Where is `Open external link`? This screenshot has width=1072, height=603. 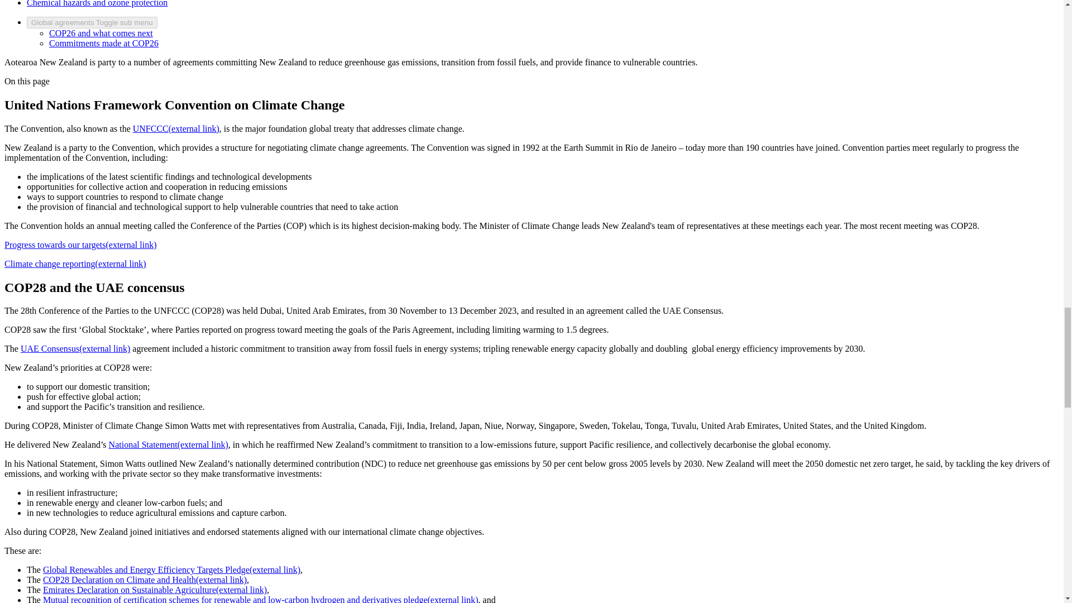 Open external link is located at coordinates (75, 264).